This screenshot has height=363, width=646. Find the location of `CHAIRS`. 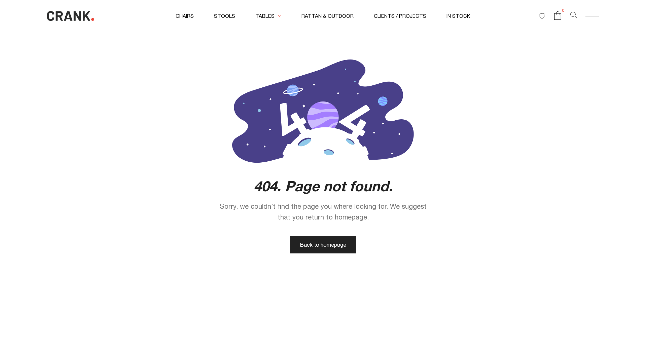

CHAIRS is located at coordinates (184, 16).